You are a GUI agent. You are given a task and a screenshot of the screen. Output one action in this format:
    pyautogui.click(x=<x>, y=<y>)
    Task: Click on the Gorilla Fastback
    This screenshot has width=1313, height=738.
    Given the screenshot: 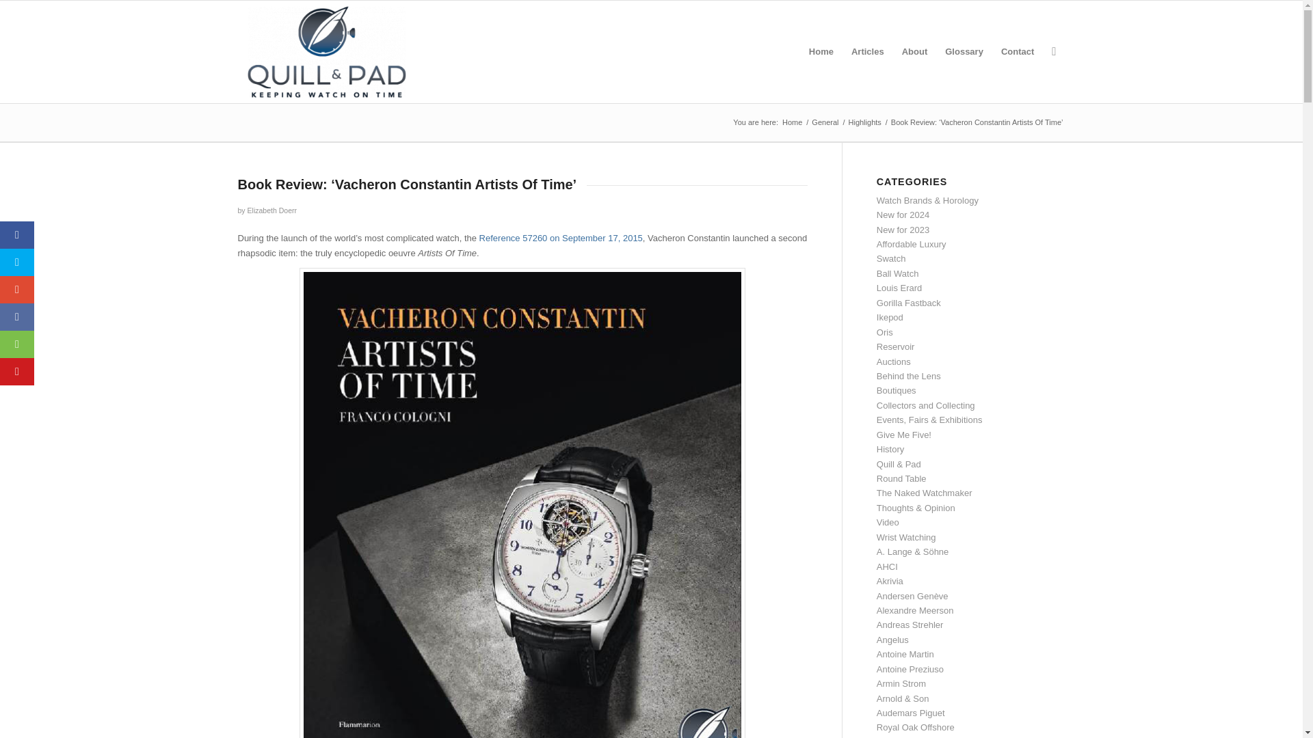 What is the action you would take?
    pyautogui.click(x=909, y=303)
    